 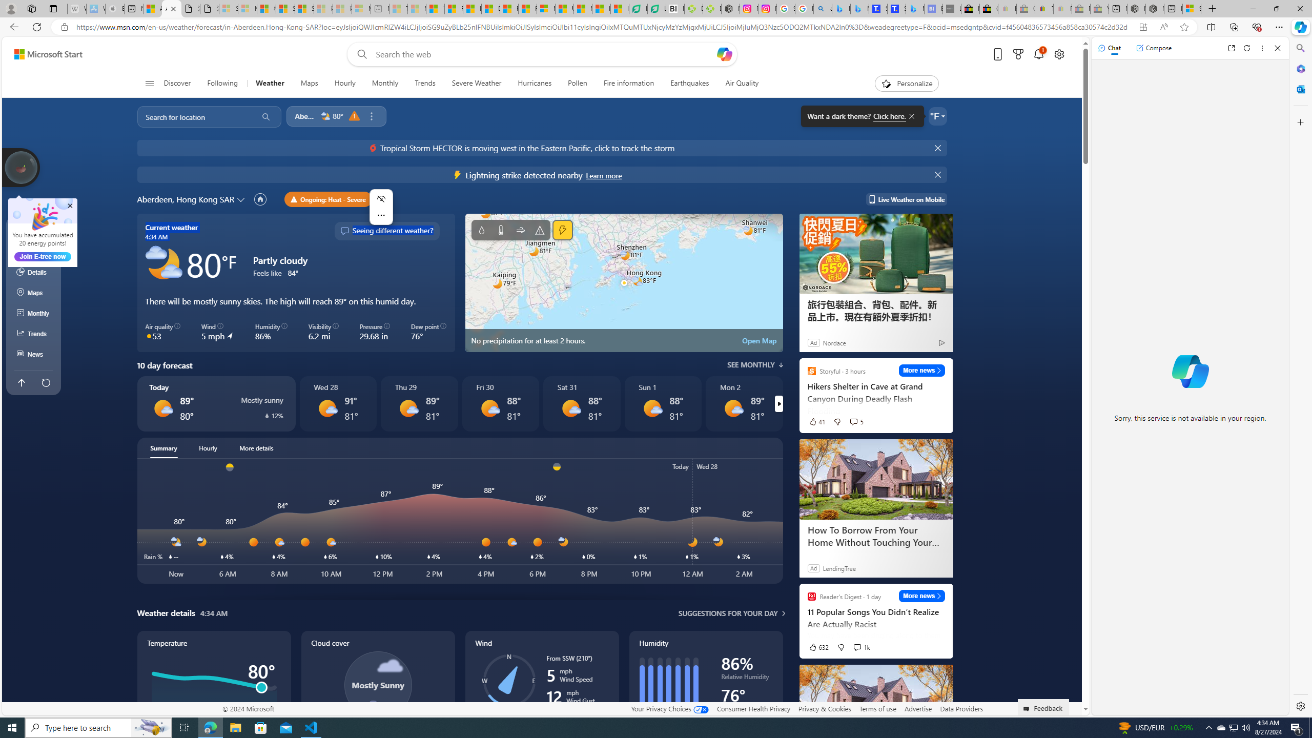 I want to click on Severe Weather, so click(x=477, y=84).